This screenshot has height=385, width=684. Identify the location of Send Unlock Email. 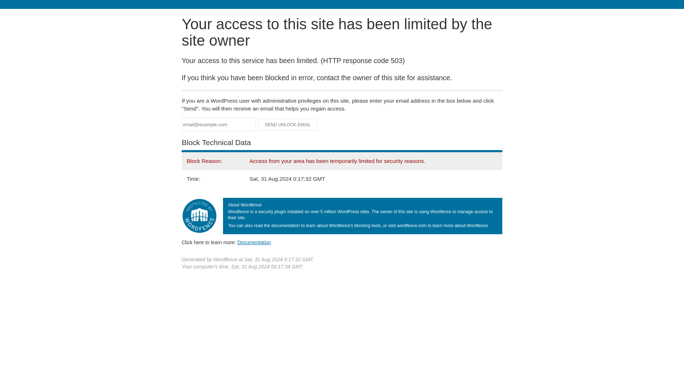
(288, 125).